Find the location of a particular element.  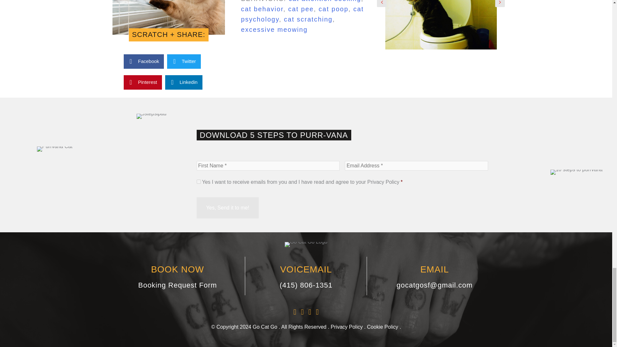

Twitter is located at coordinates (184, 61).